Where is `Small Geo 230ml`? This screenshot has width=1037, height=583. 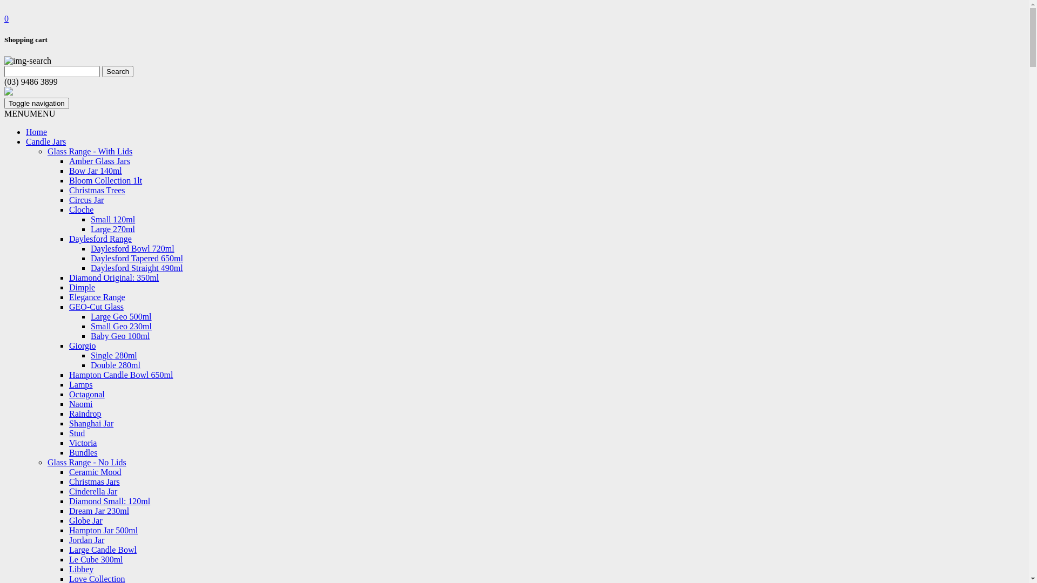 Small Geo 230ml is located at coordinates (121, 326).